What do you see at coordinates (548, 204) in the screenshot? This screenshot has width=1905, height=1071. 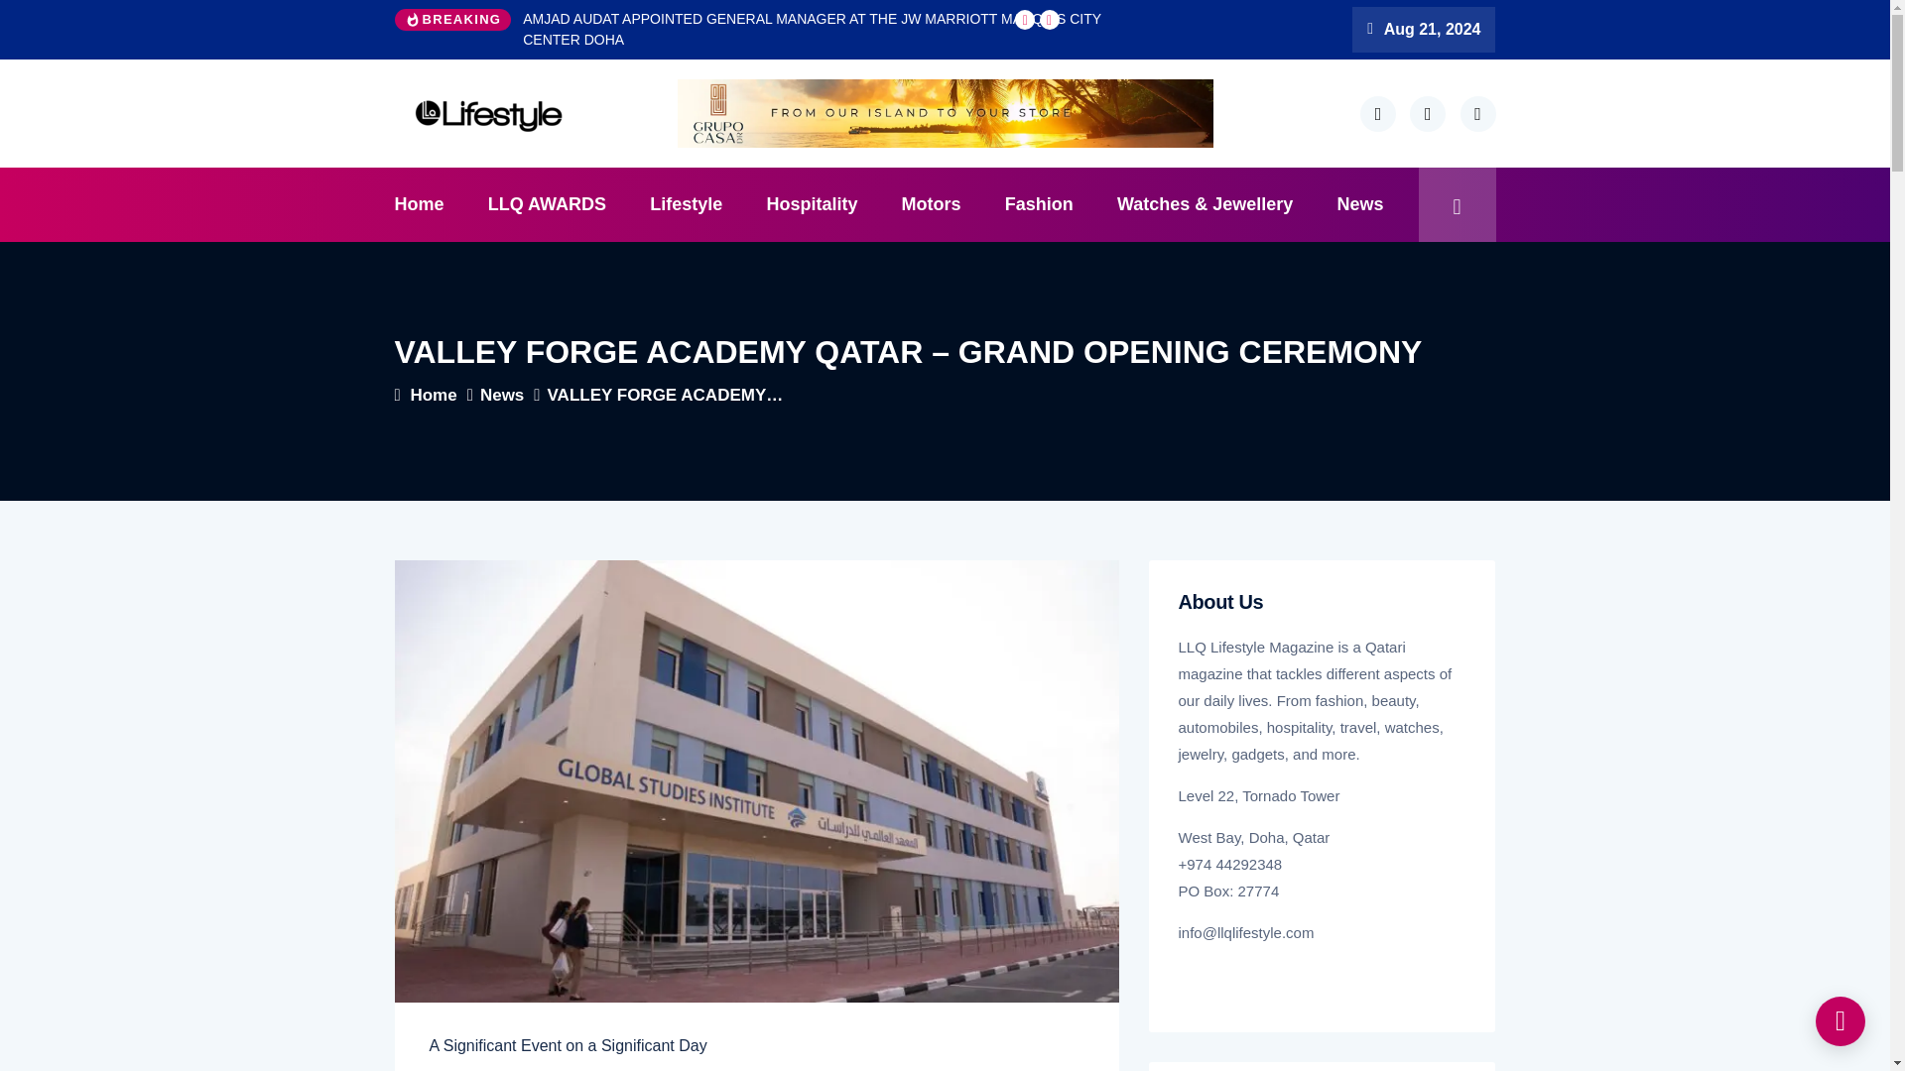 I see `LLQ AWARDS` at bounding box center [548, 204].